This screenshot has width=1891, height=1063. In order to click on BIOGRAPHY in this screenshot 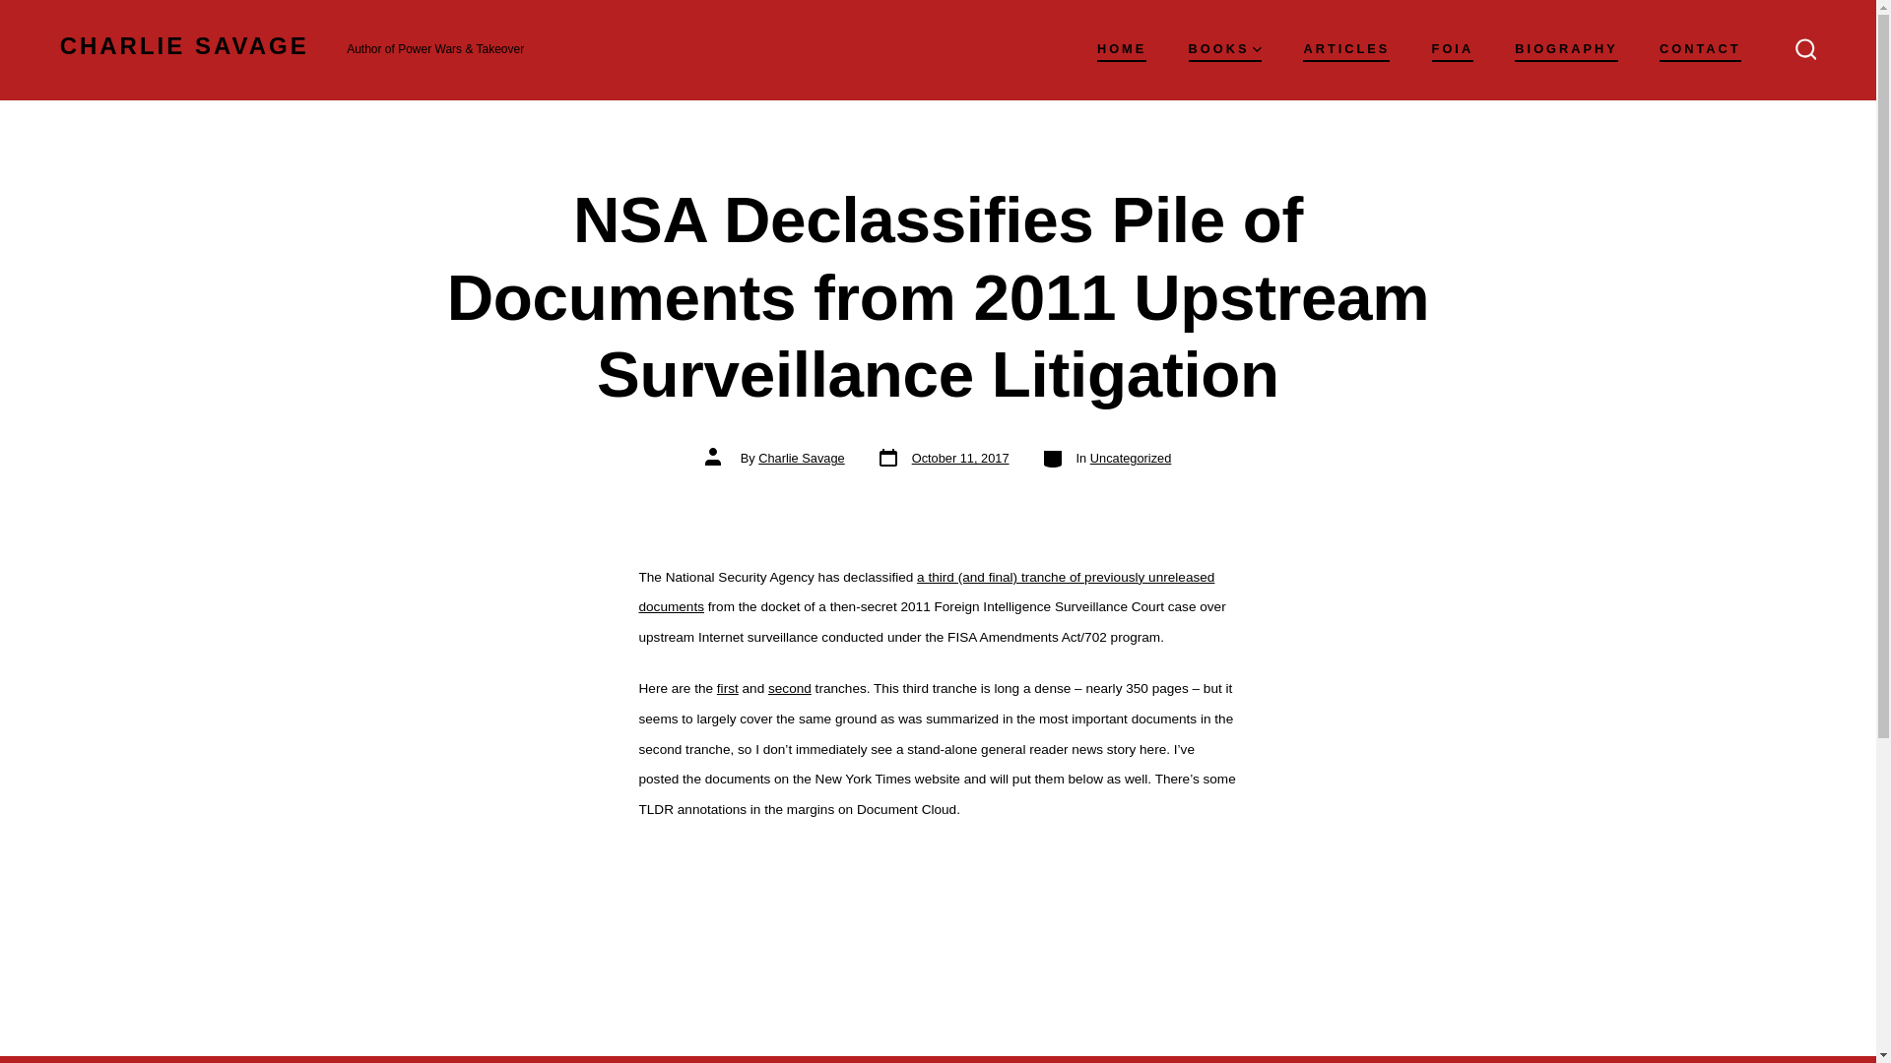, I will do `click(1566, 49)`.